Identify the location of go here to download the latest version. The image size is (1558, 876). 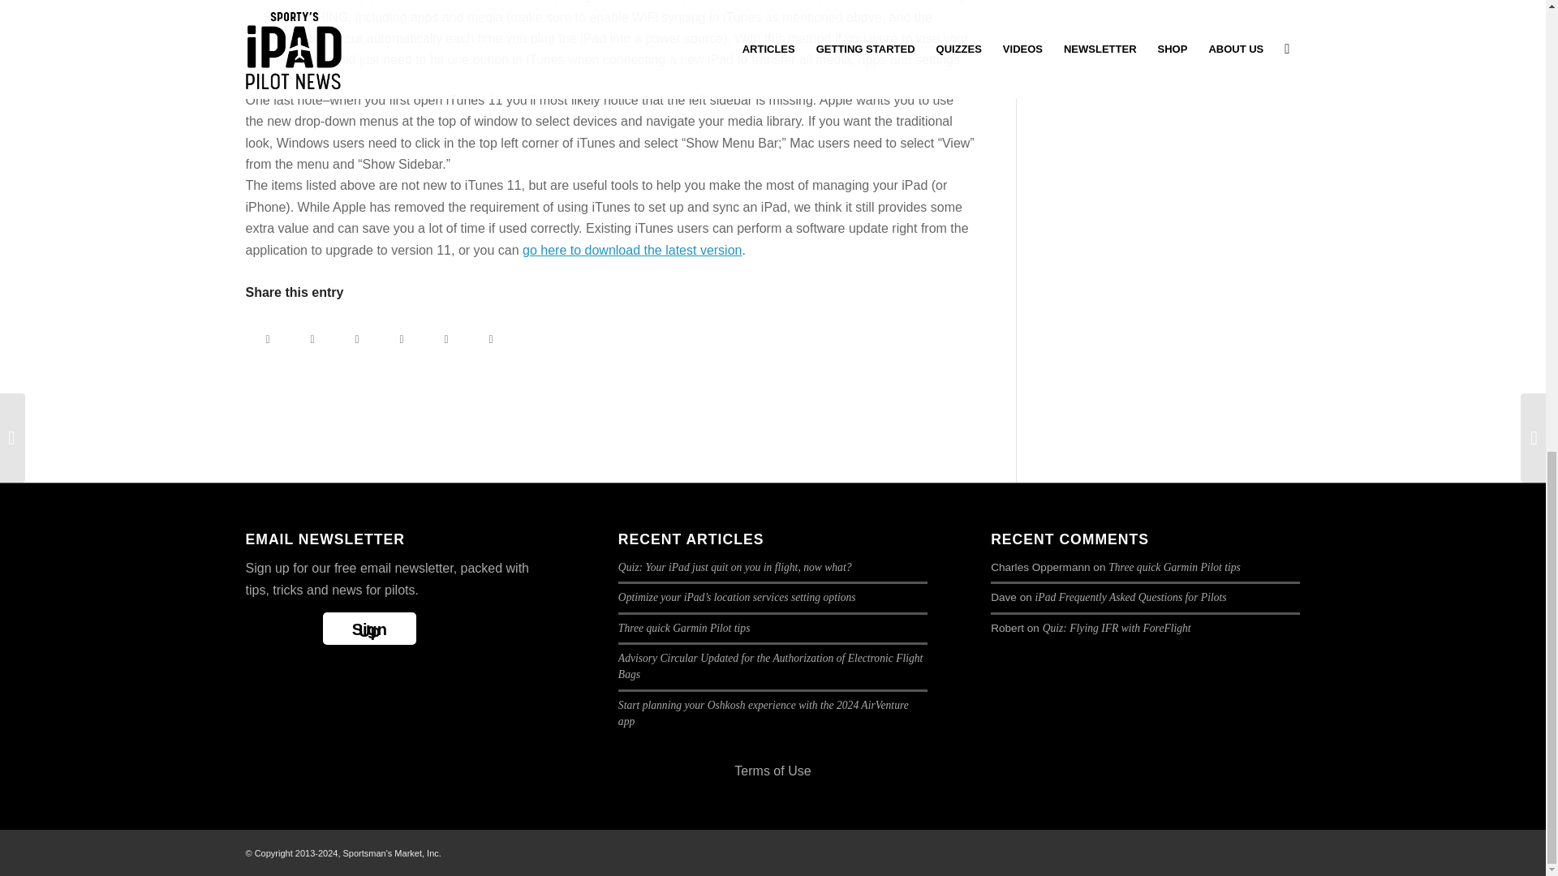
(631, 250).